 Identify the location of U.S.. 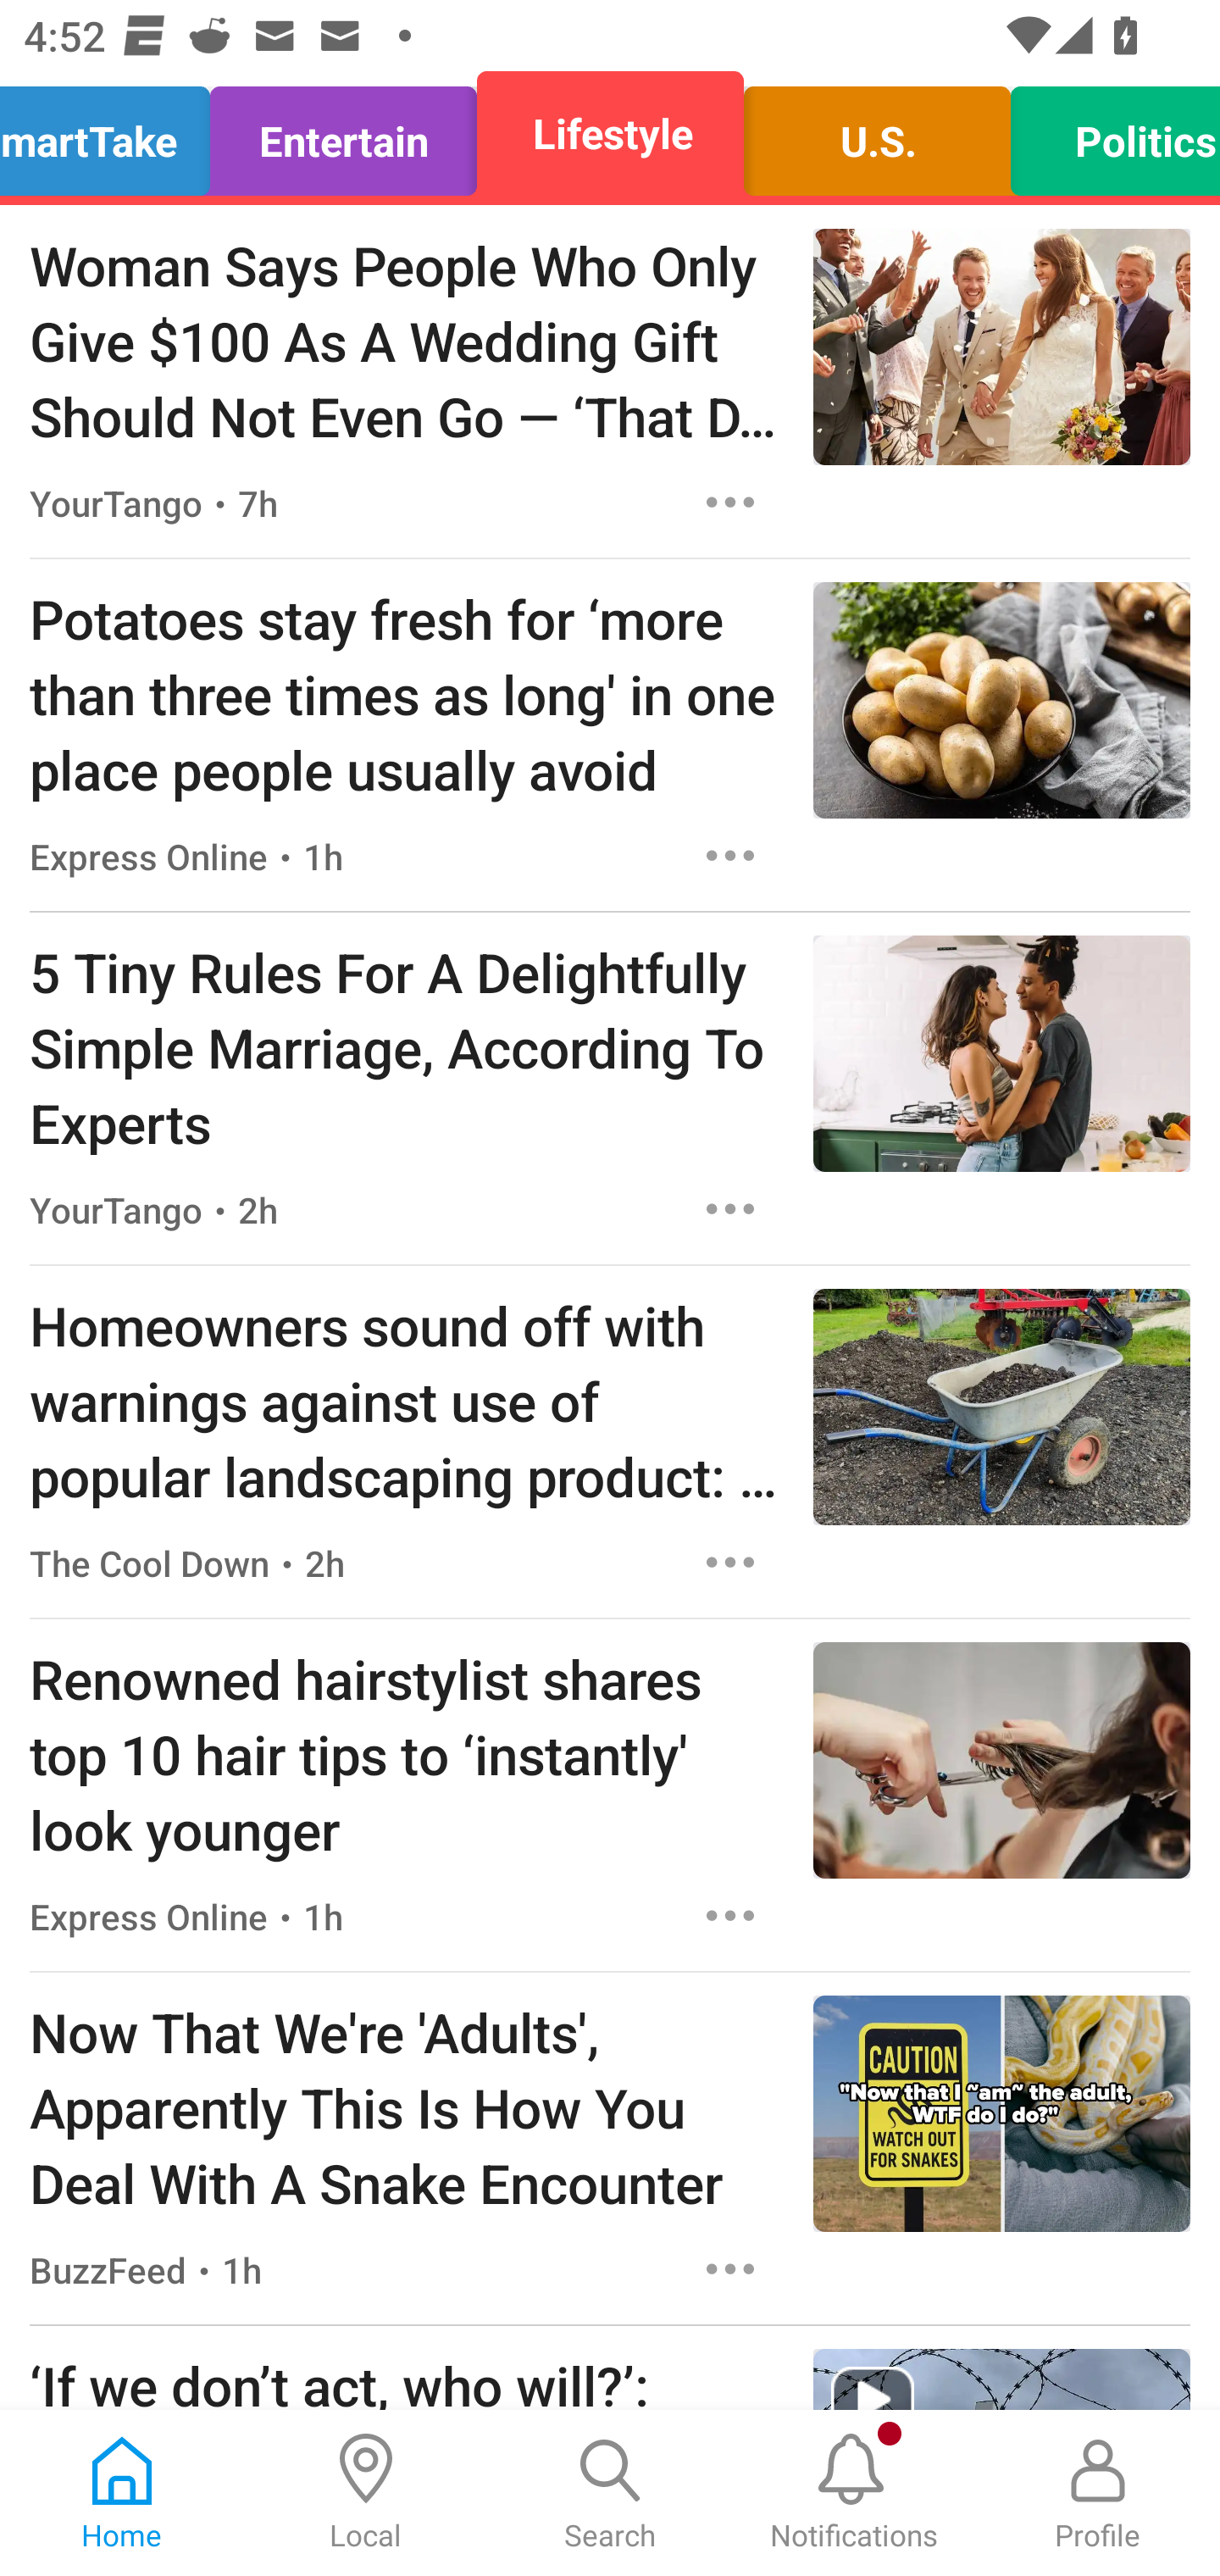
(876, 134).